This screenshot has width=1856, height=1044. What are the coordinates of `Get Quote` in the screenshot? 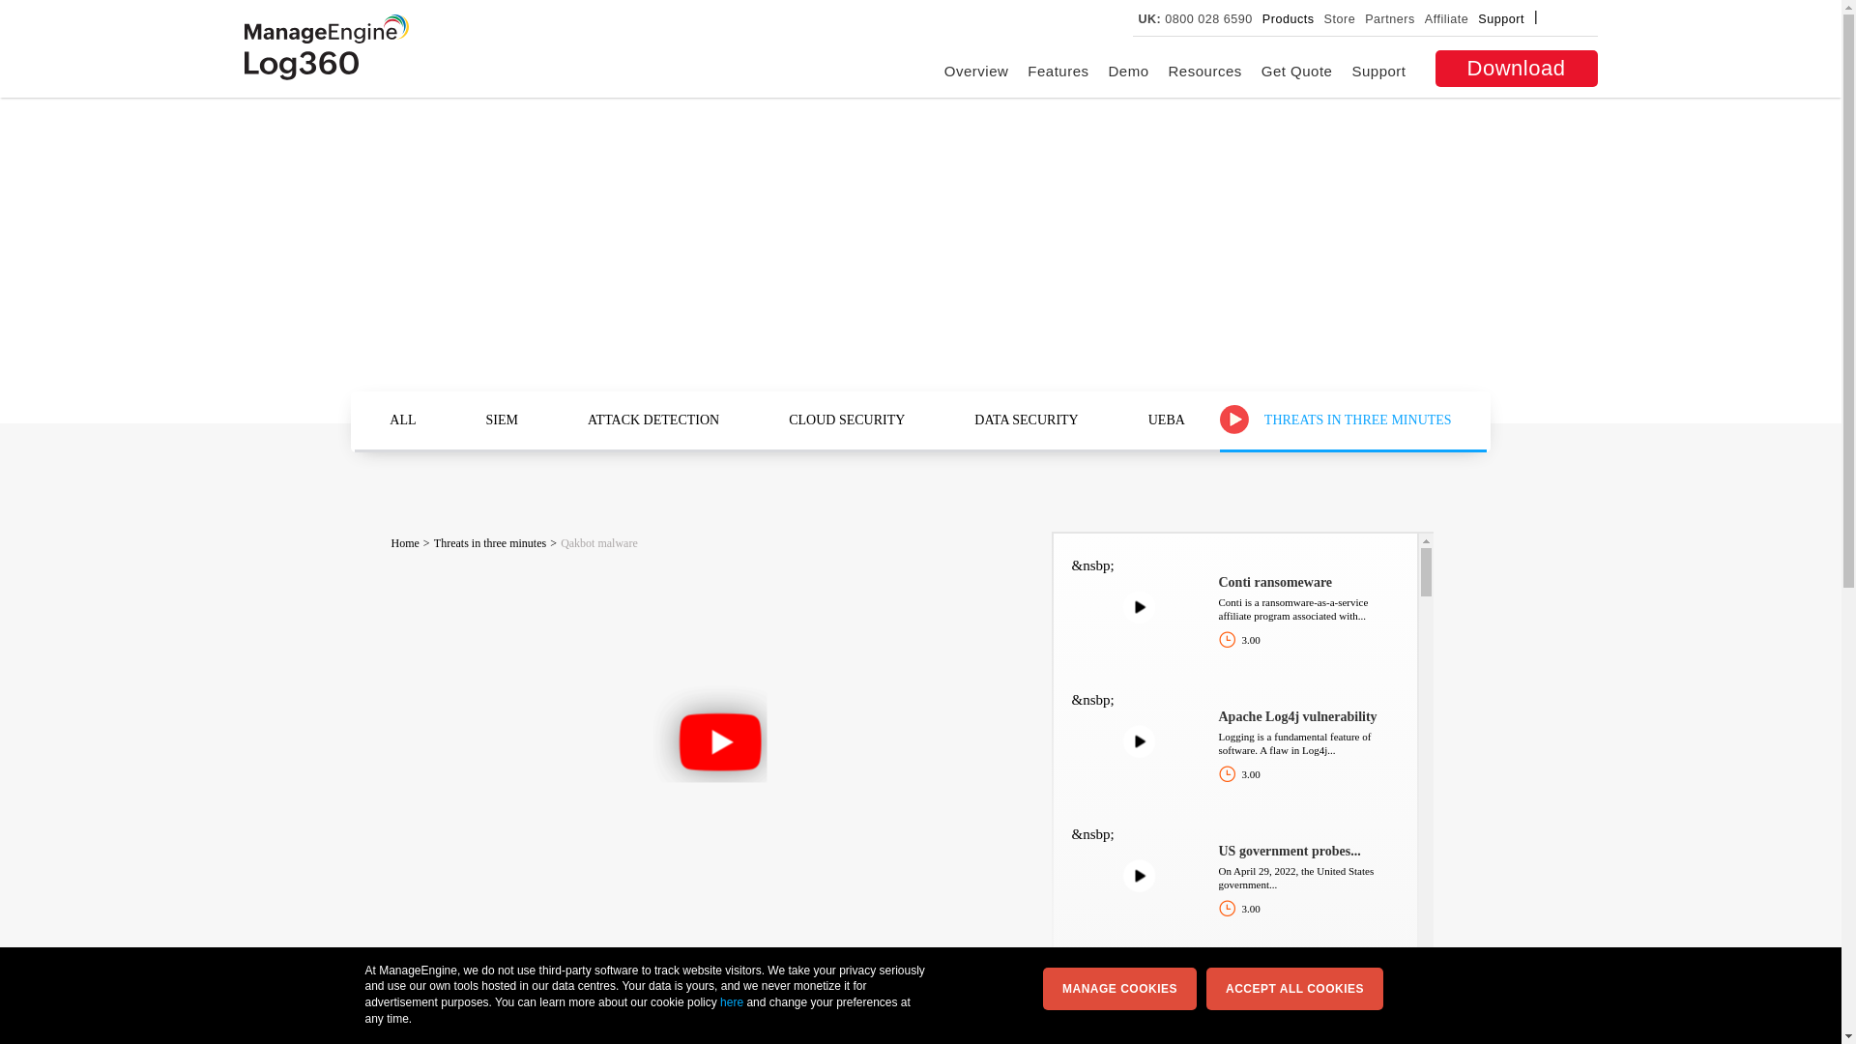 It's located at (1297, 71).